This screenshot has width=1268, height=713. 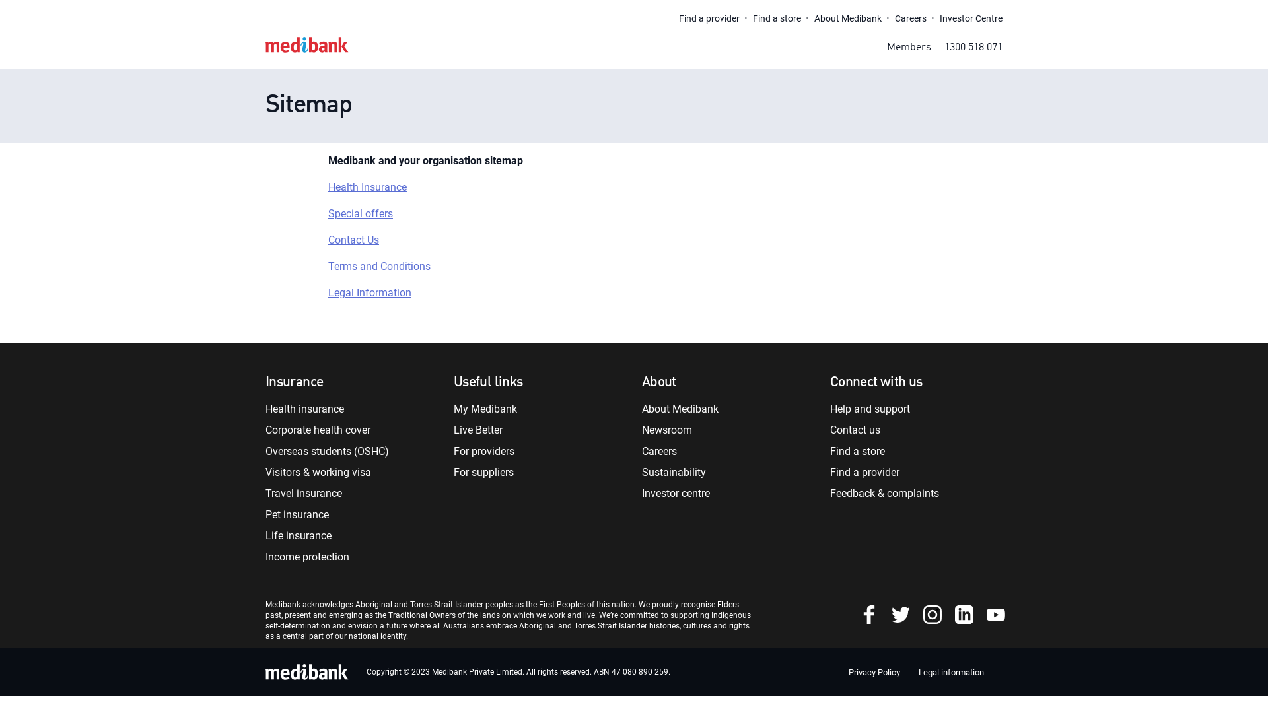 I want to click on Health insurance, so click(x=305, y=409).